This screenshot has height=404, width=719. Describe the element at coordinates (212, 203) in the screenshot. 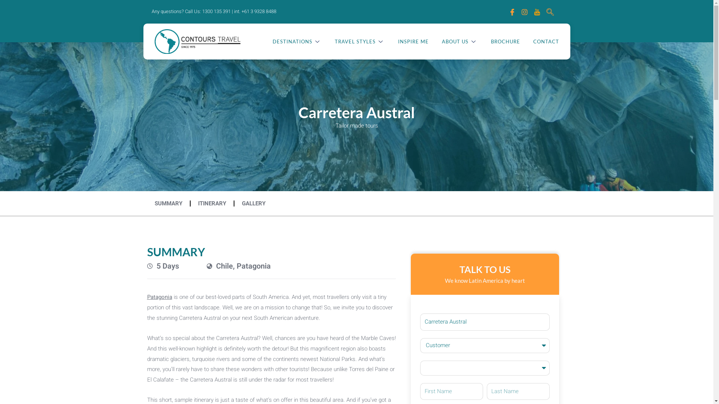

I see `ITINERARY` at that location.